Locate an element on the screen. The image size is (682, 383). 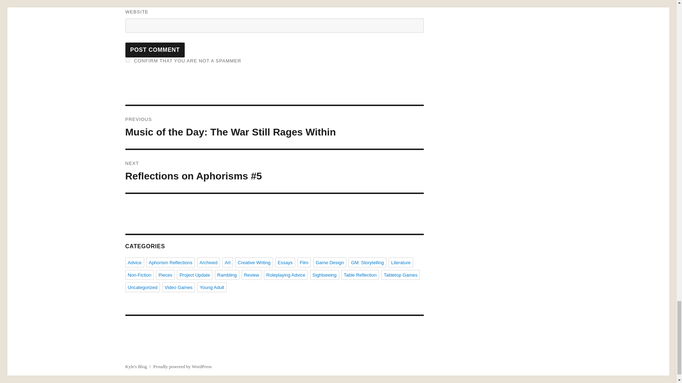
Advice is located at coordinates (134, 262).